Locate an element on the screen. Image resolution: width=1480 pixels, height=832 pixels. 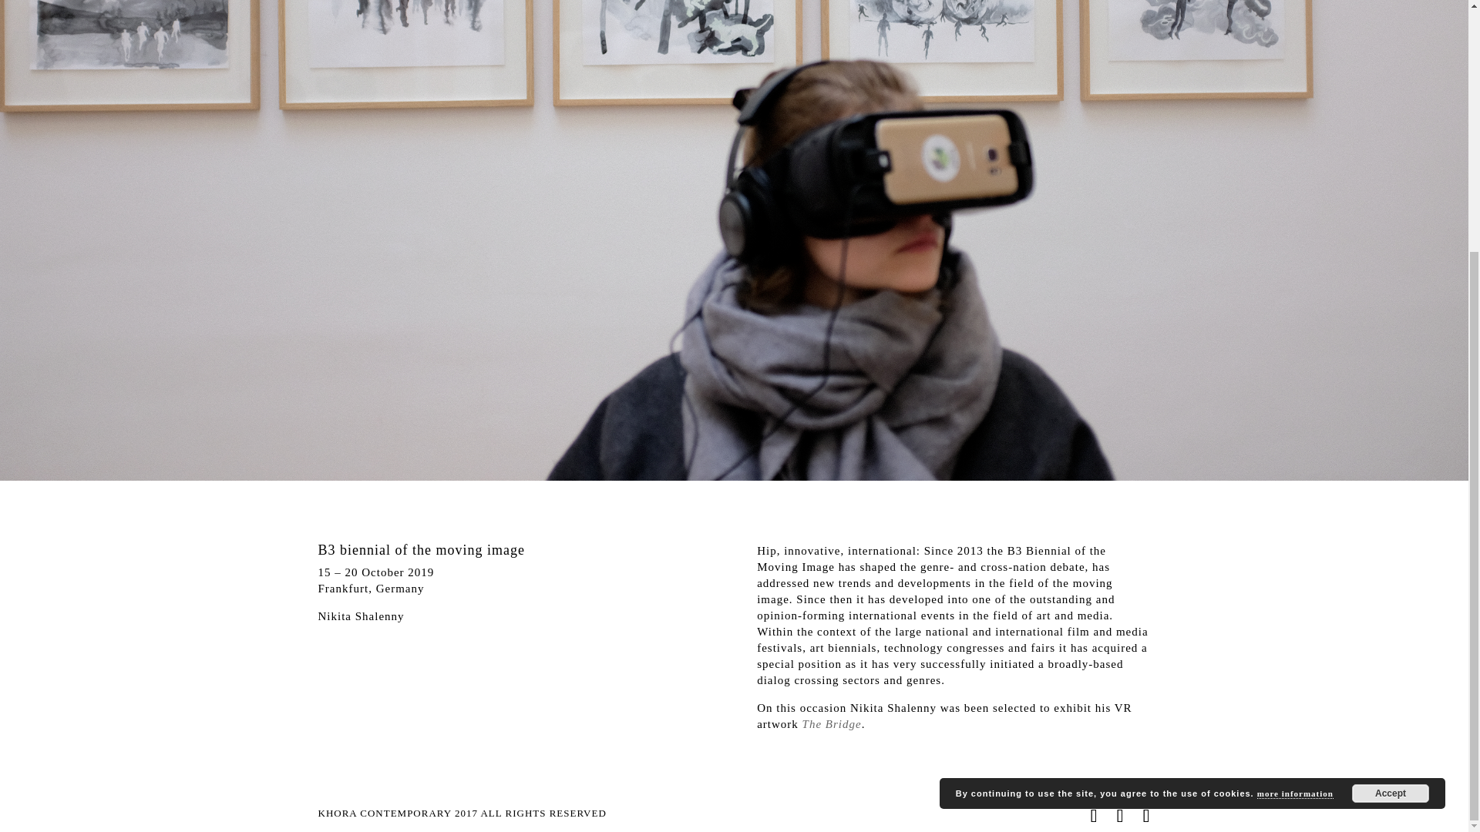
more information is located at coordinates (1295, 442).